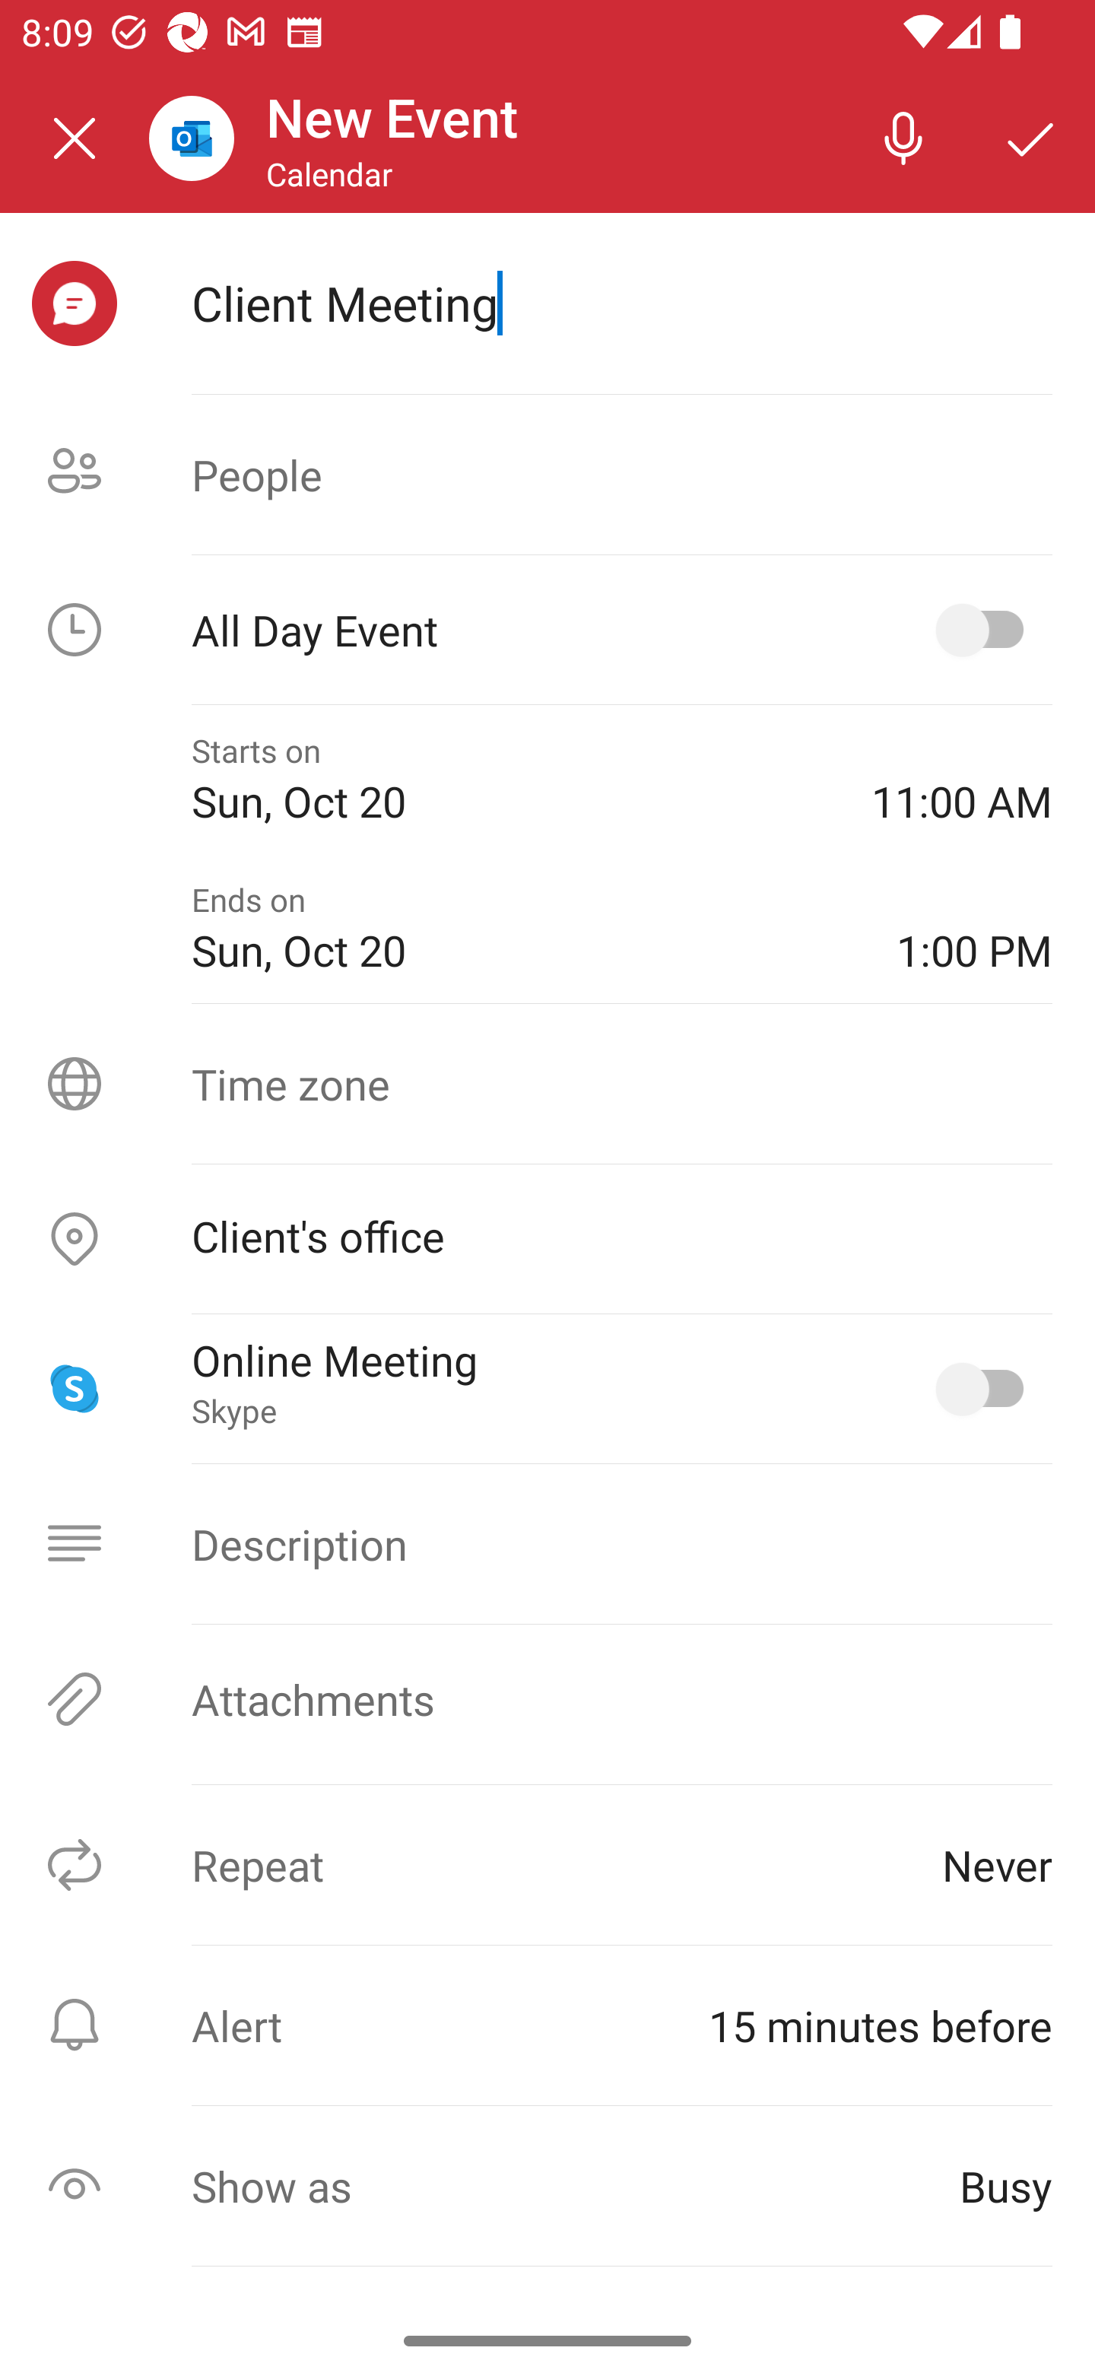 This screenshot has width=1095, height=2373. I want to click on Time zone, so click(547, 1083).